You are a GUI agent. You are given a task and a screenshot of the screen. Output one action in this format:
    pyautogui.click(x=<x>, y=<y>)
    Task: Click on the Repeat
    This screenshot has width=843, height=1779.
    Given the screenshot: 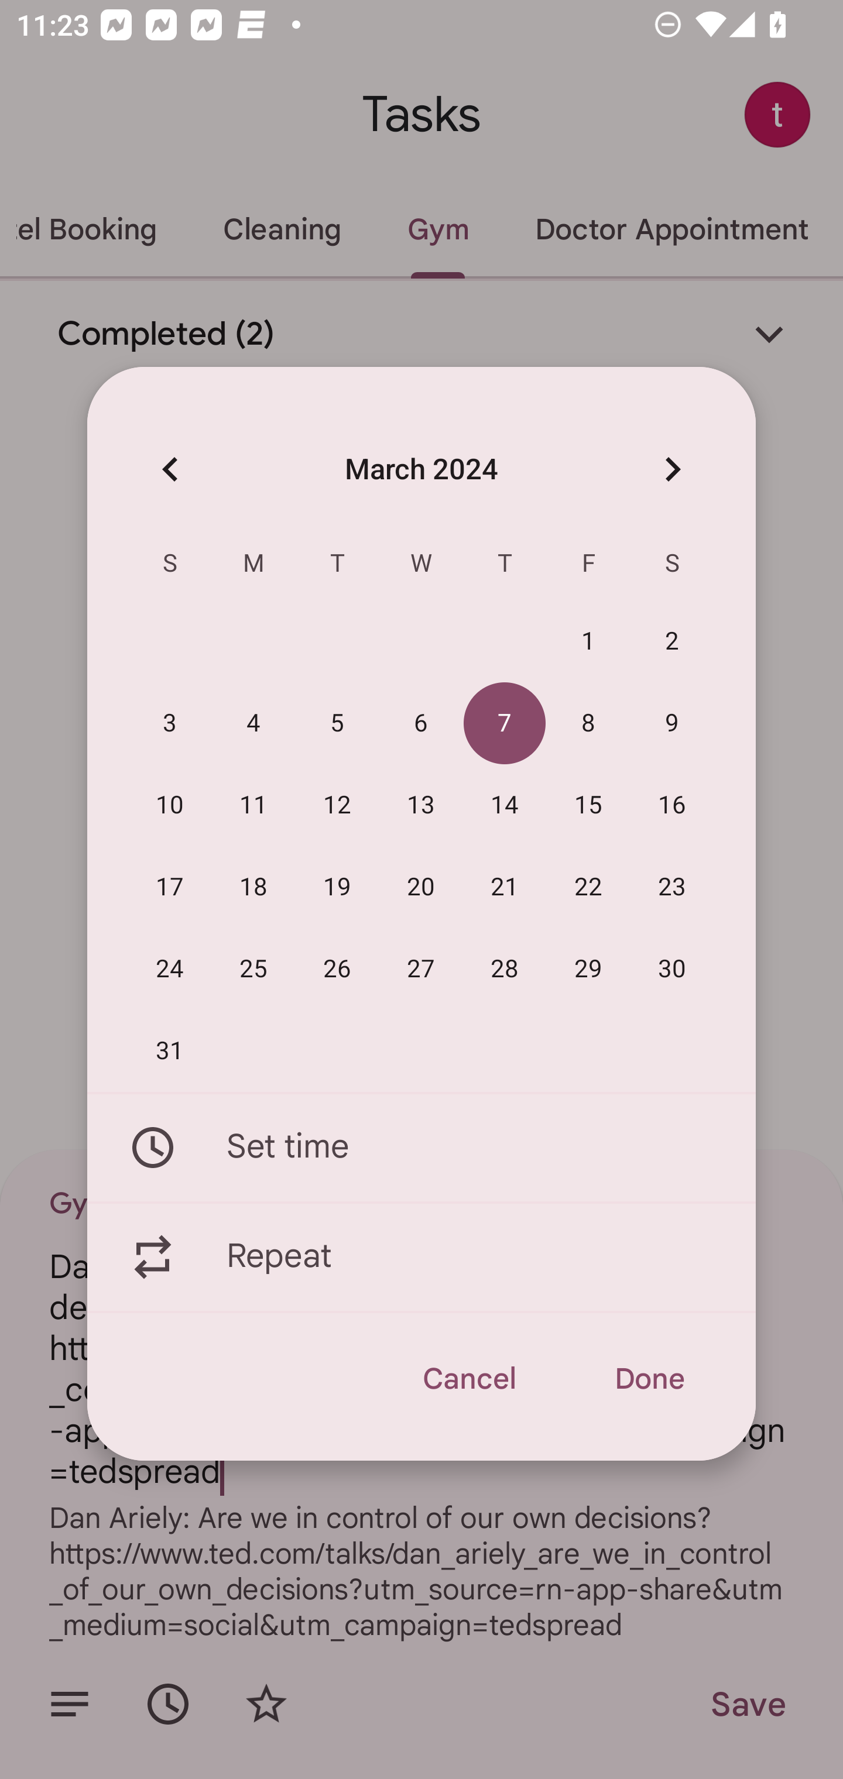 What is the action you would take?
    pyautogui.click(x=421, y=1258)
    